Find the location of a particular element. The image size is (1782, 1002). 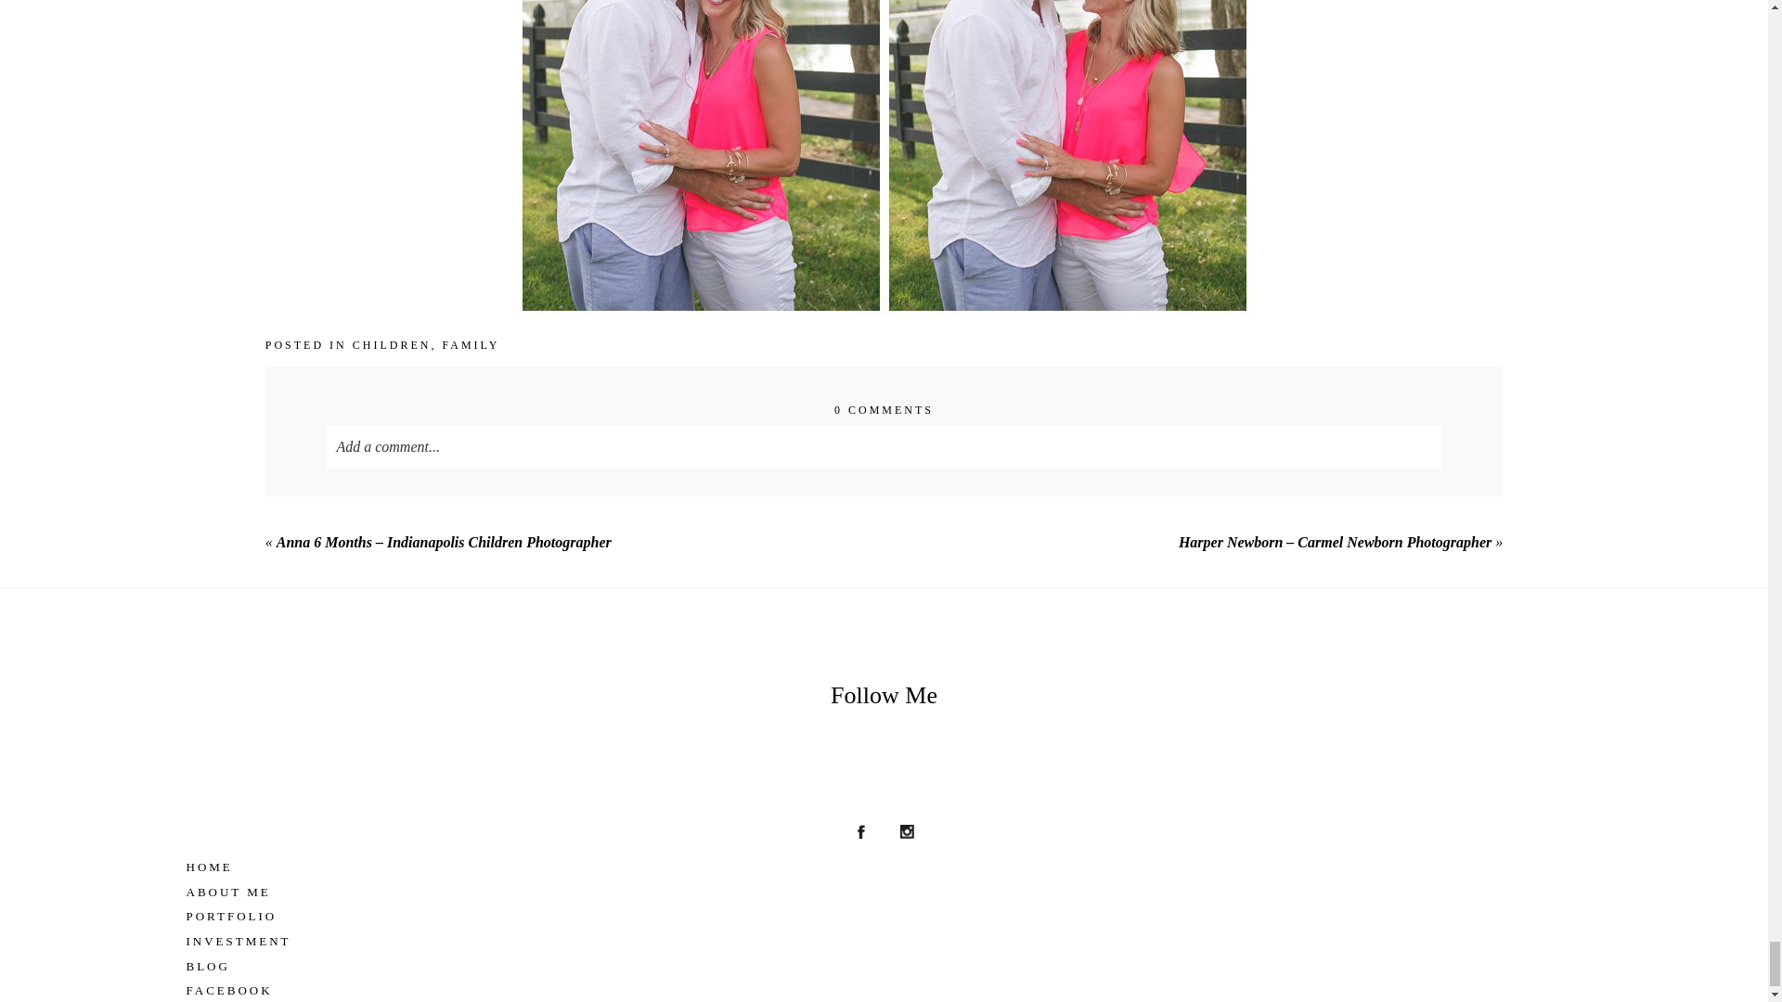

CHILDREN is located at coordinates (392, 345).